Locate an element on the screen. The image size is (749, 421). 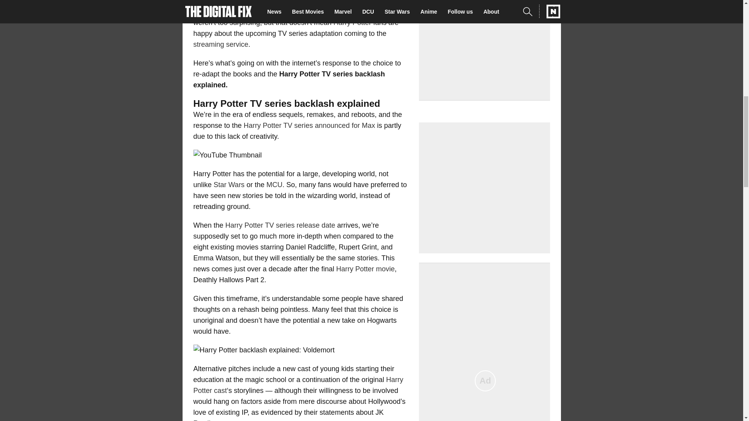
HBO Max is located at coordinates (346, 12).